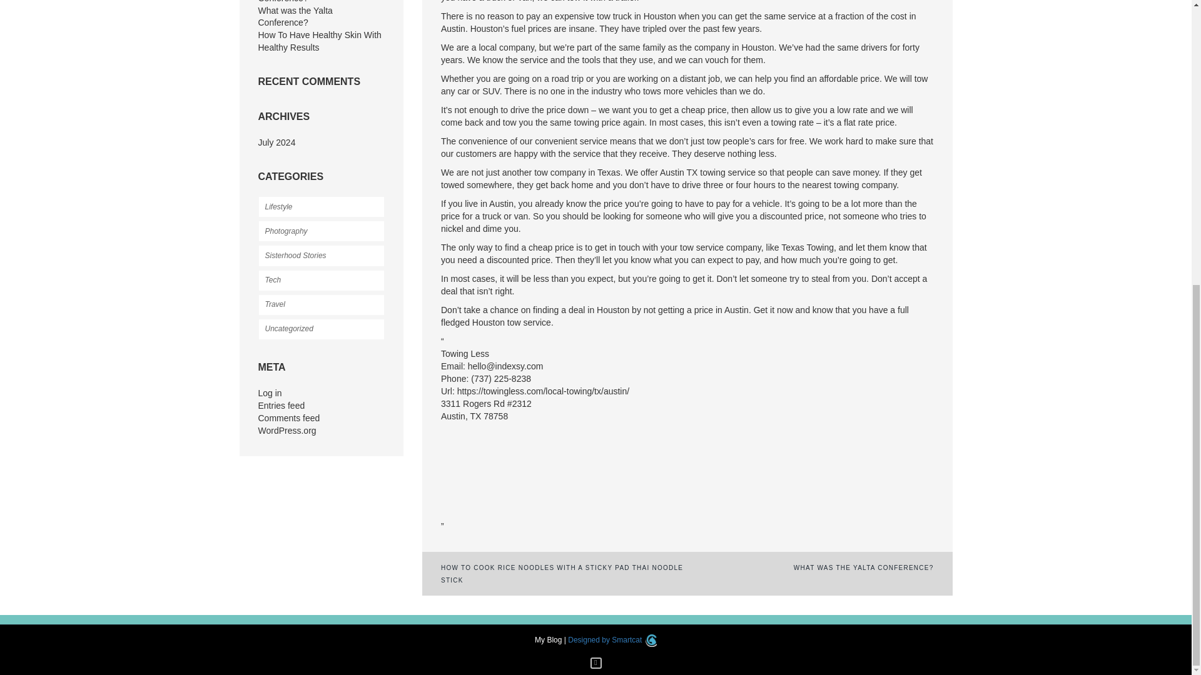 This screenshot has width=1201, height=675. I want to click on WordPress.org, so click(286, 430).